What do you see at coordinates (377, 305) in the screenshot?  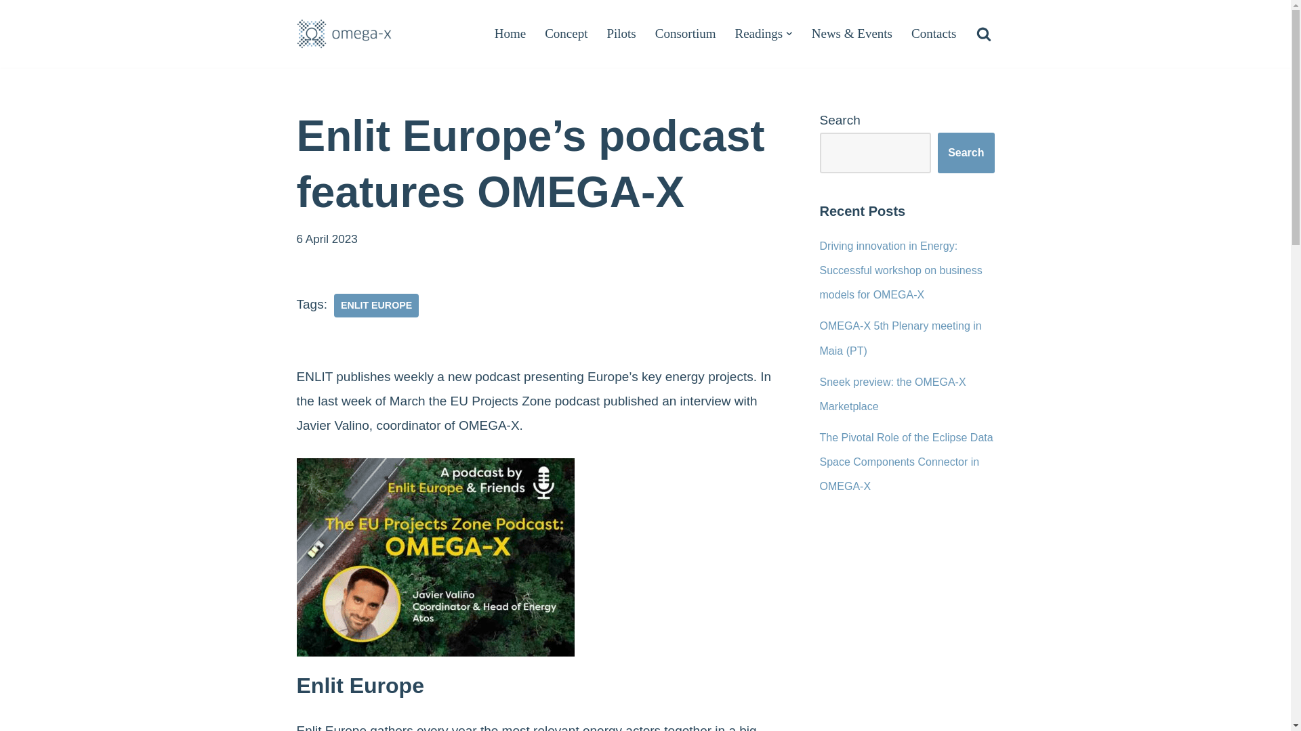 I see `ENLIT EUROPE` at bounding box center [377, 305].